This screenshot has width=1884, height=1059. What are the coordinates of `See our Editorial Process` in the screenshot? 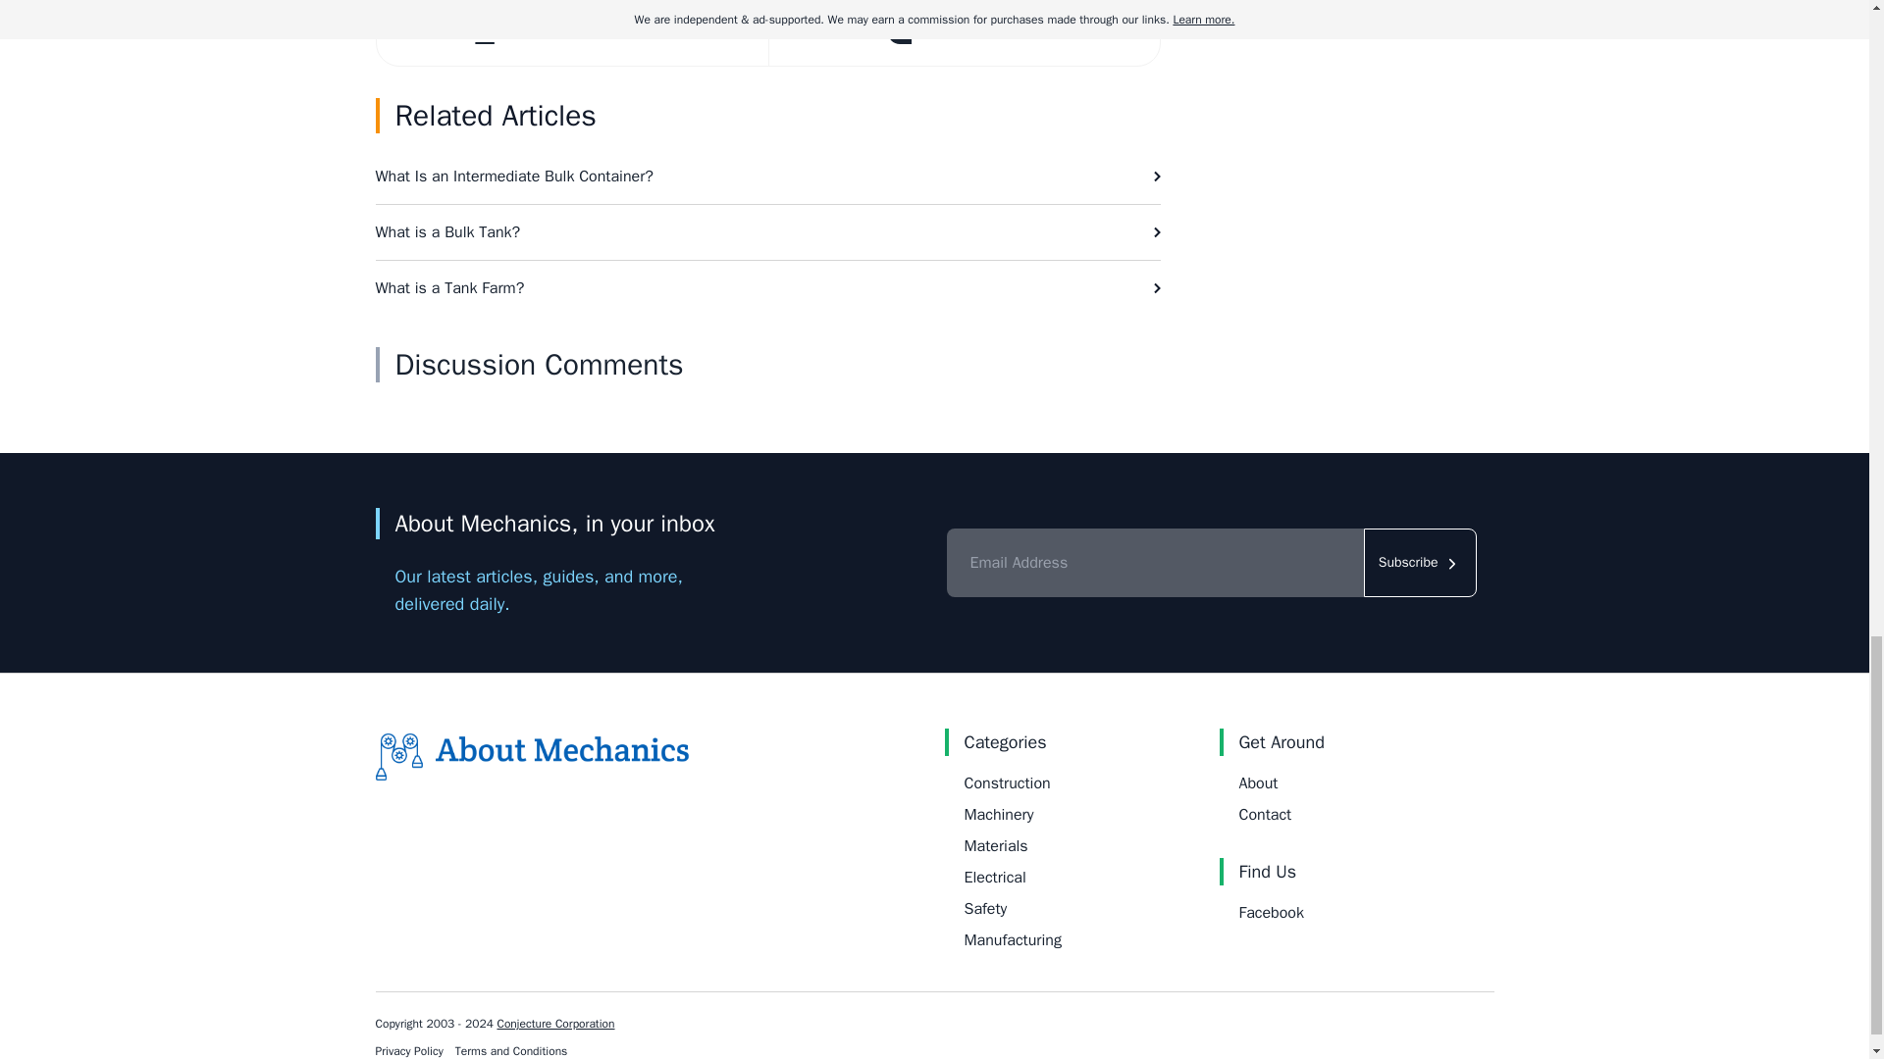 It's located at (573, 32).